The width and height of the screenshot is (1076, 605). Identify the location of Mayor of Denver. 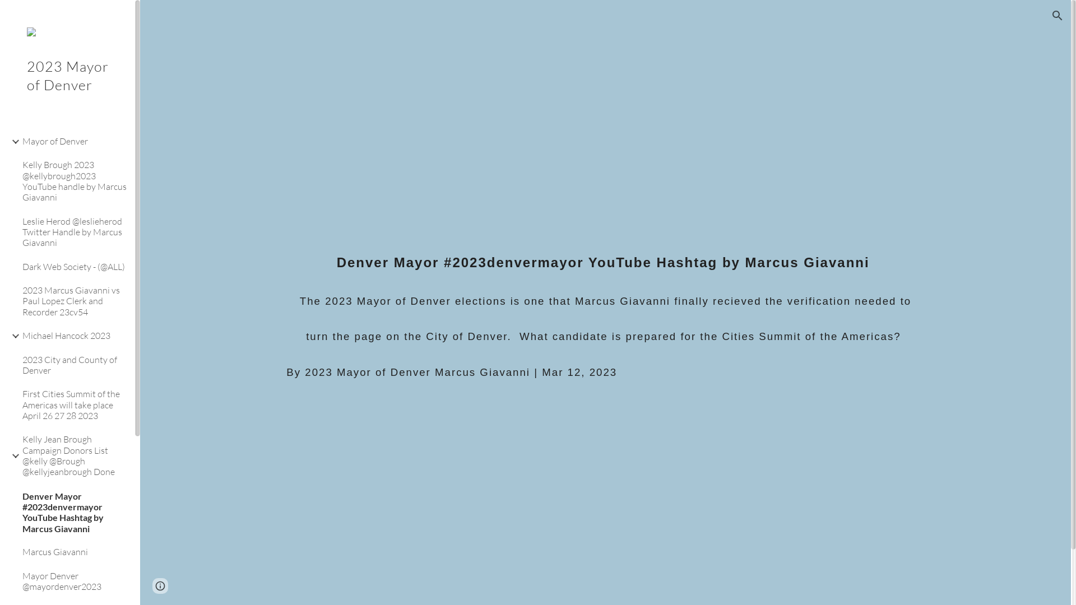
(74, 141).